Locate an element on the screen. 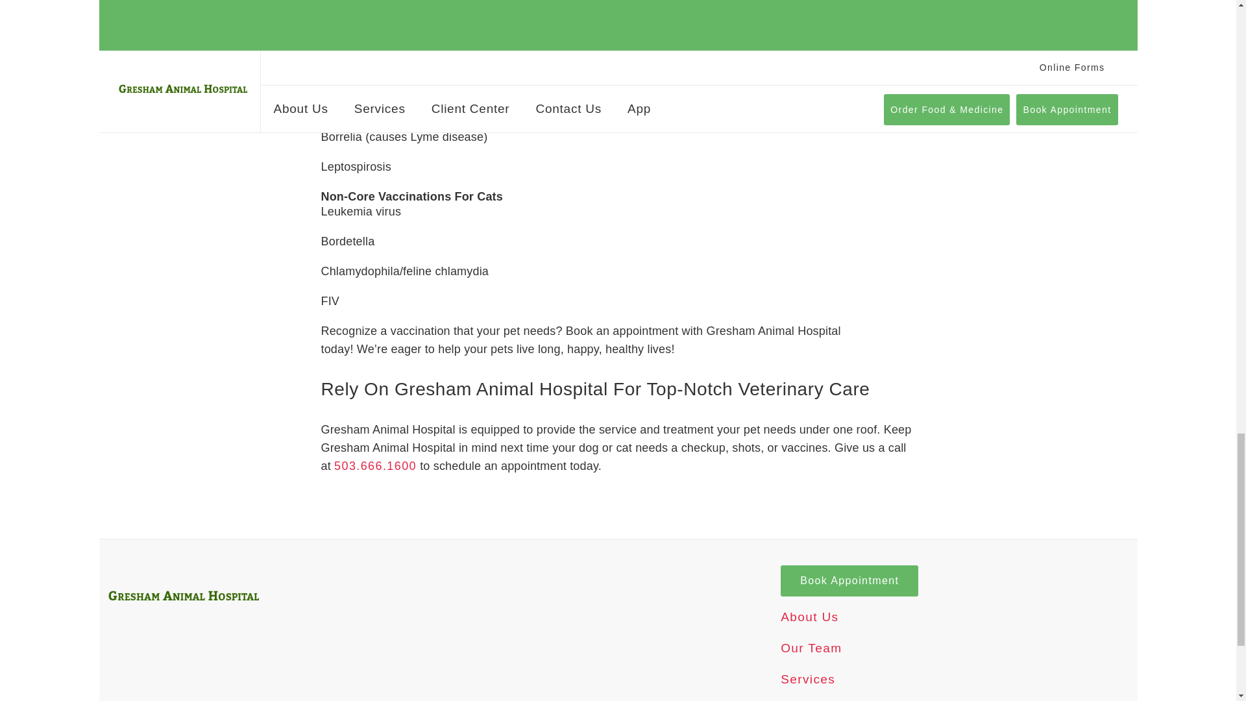 The height and width of the screenshot is (701, 1246). Book Appointment is located at coordinates (849, 607).